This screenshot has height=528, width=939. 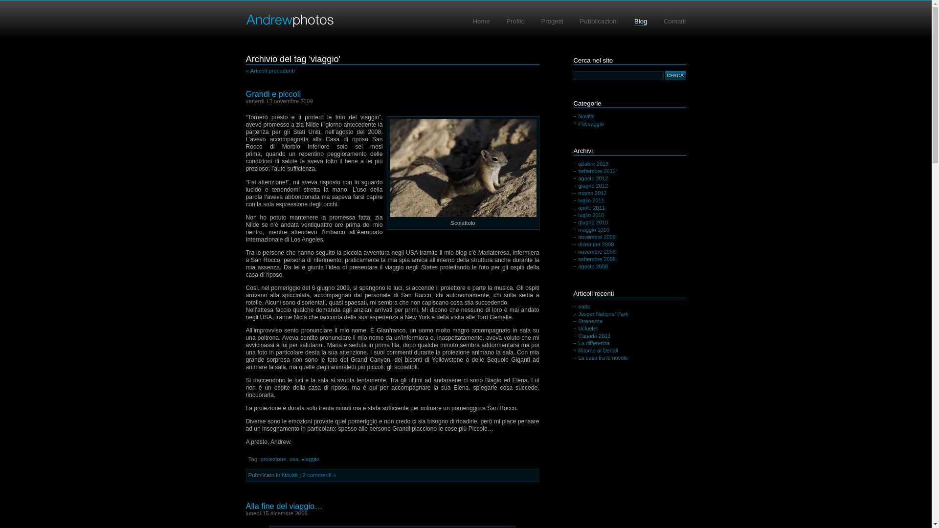 I want to click on giugno 2012, so click(x=593, y=186).